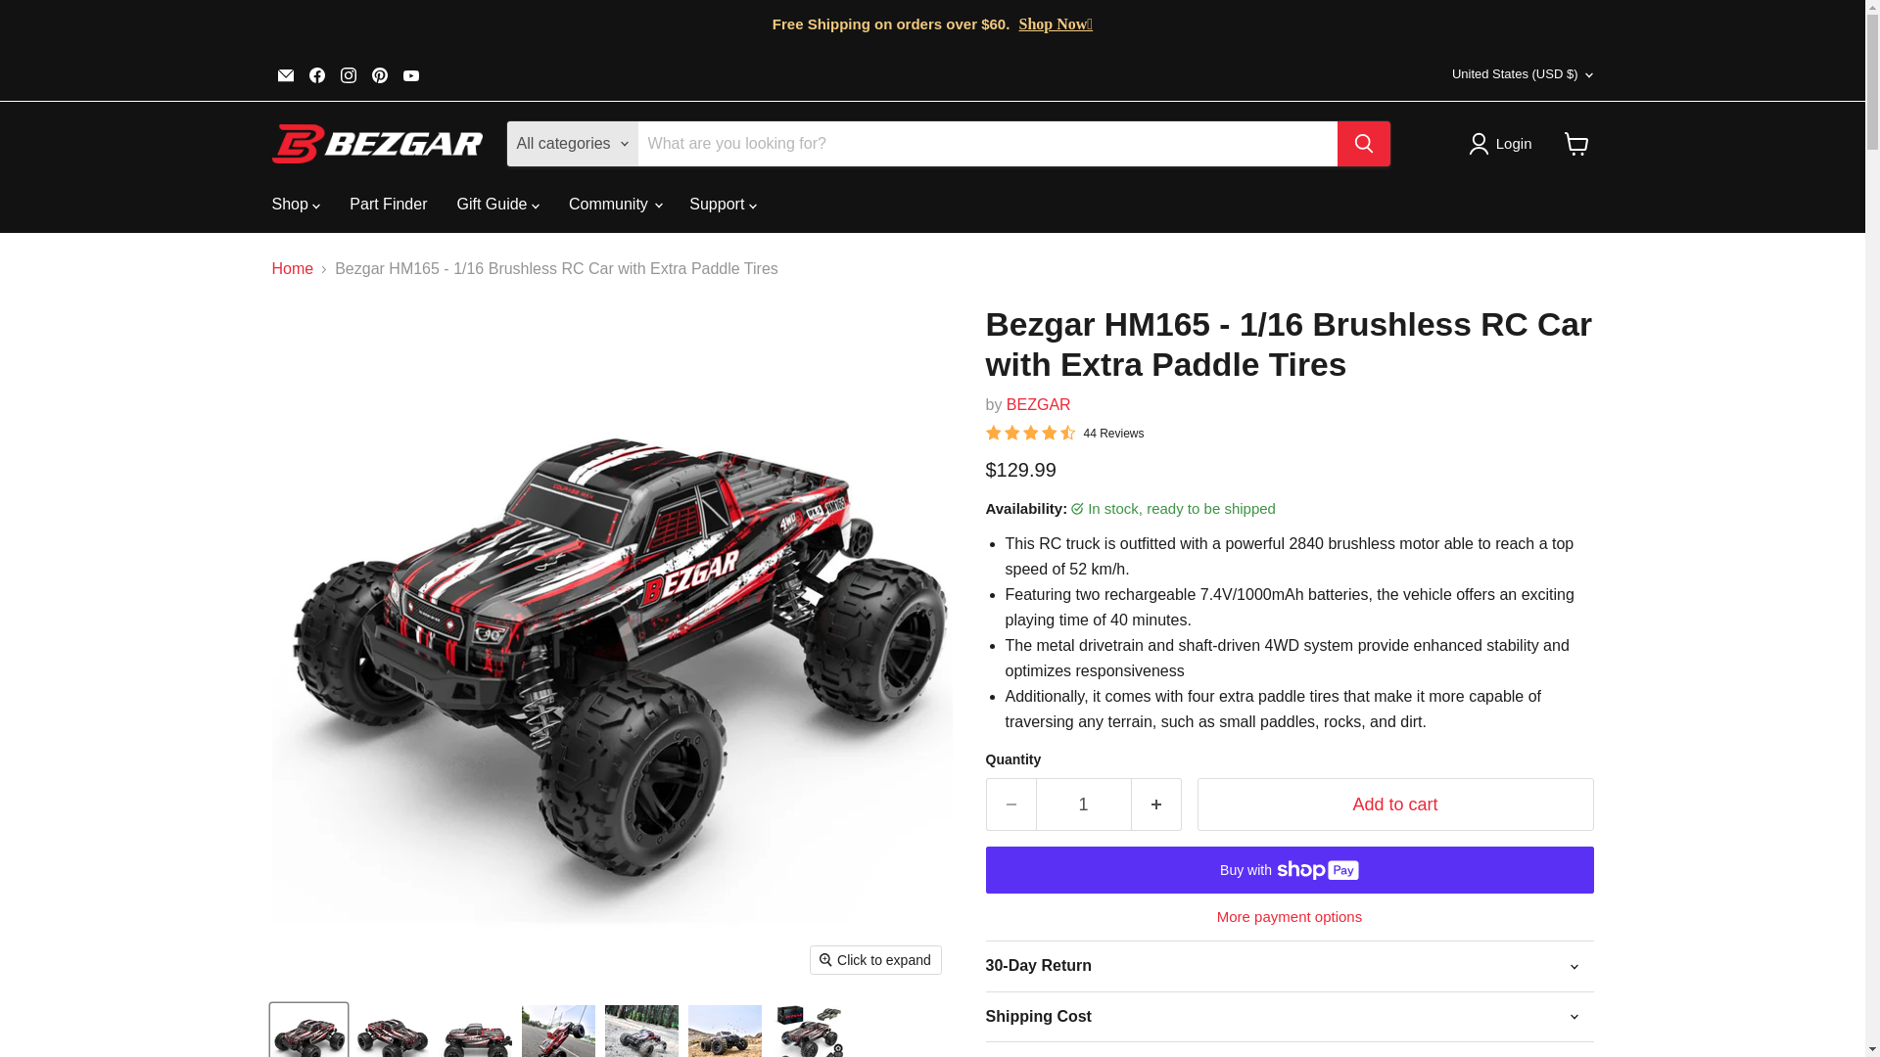 This screenshot has width=1880, height=1057. I want to click on Login, so click(1504, 143).